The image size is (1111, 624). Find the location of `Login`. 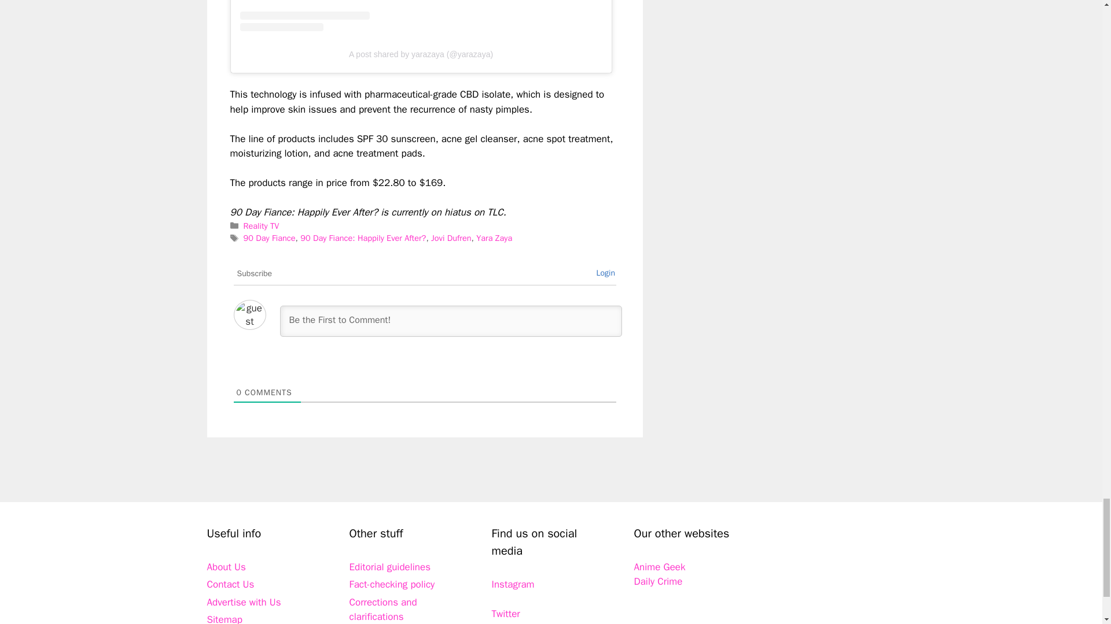

Login is located at coordinates (605, 273).